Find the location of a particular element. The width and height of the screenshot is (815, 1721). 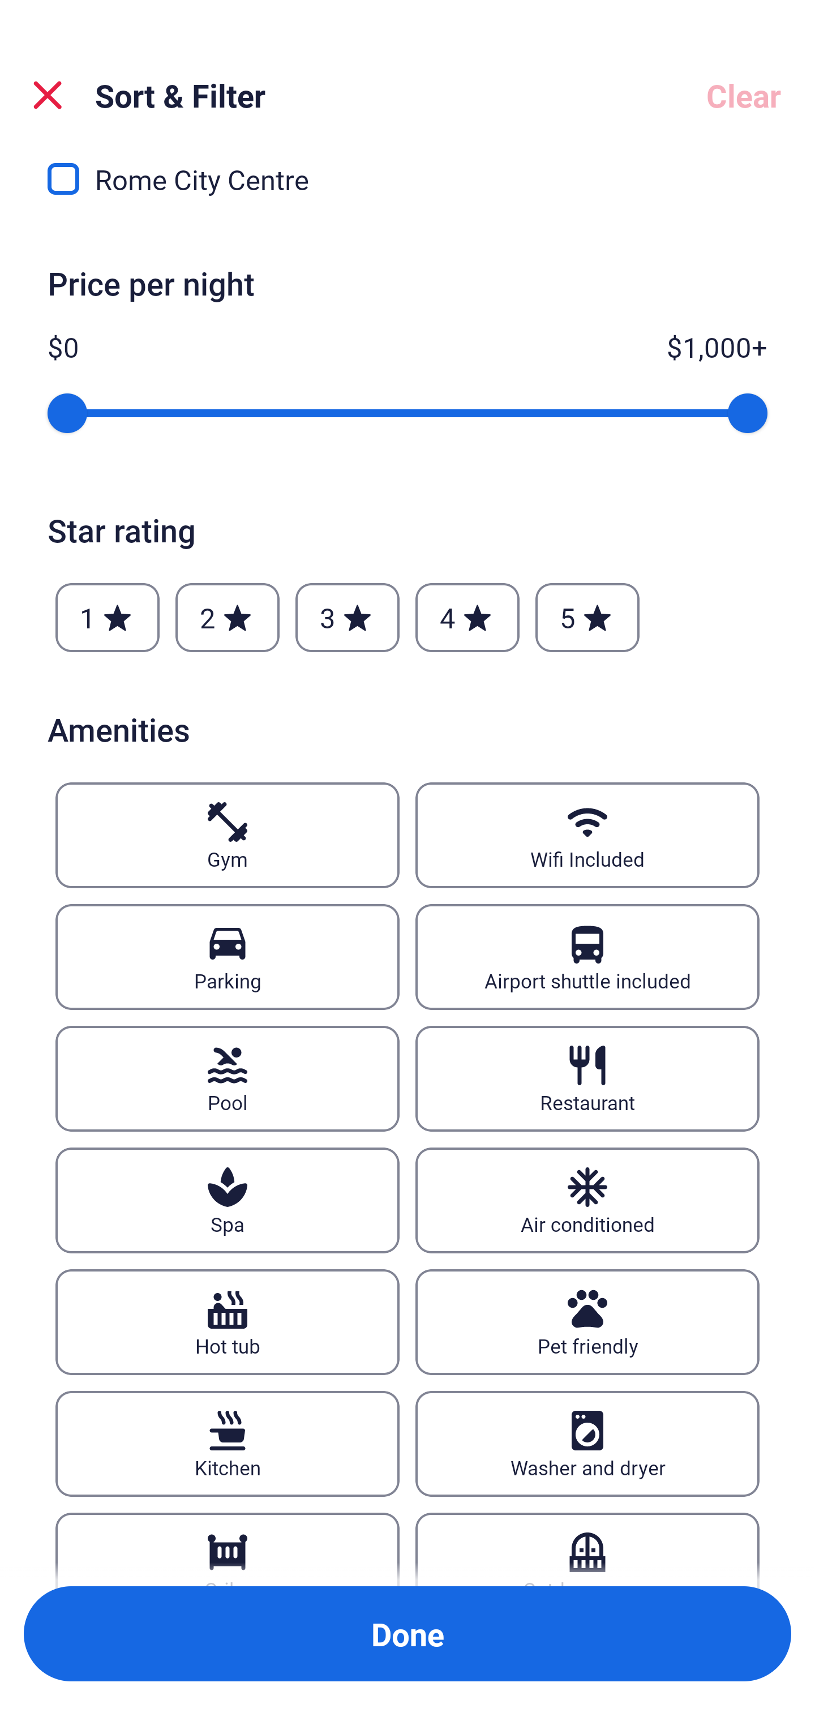

Gym is located at coordinates (227, 836).